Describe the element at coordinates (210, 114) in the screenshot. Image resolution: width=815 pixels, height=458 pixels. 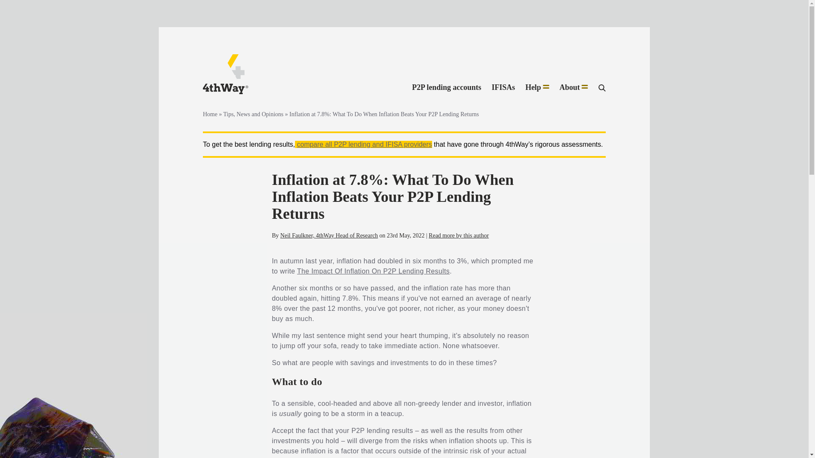
I see `Home` at that location.